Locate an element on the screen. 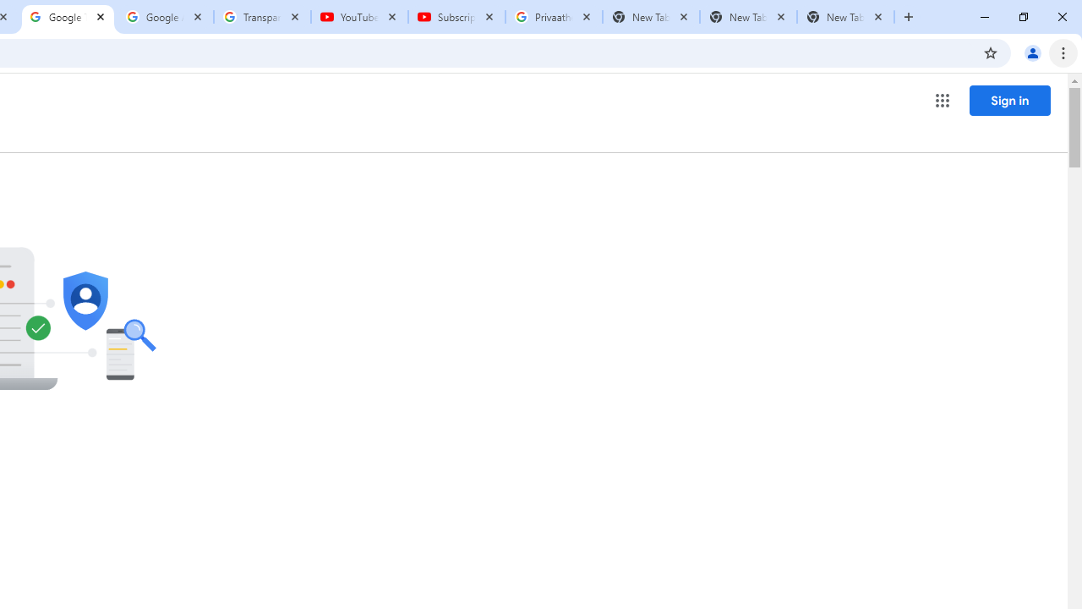 This screenshot has width=1082, height=609. YouTube is located at coordinates (358, 17).